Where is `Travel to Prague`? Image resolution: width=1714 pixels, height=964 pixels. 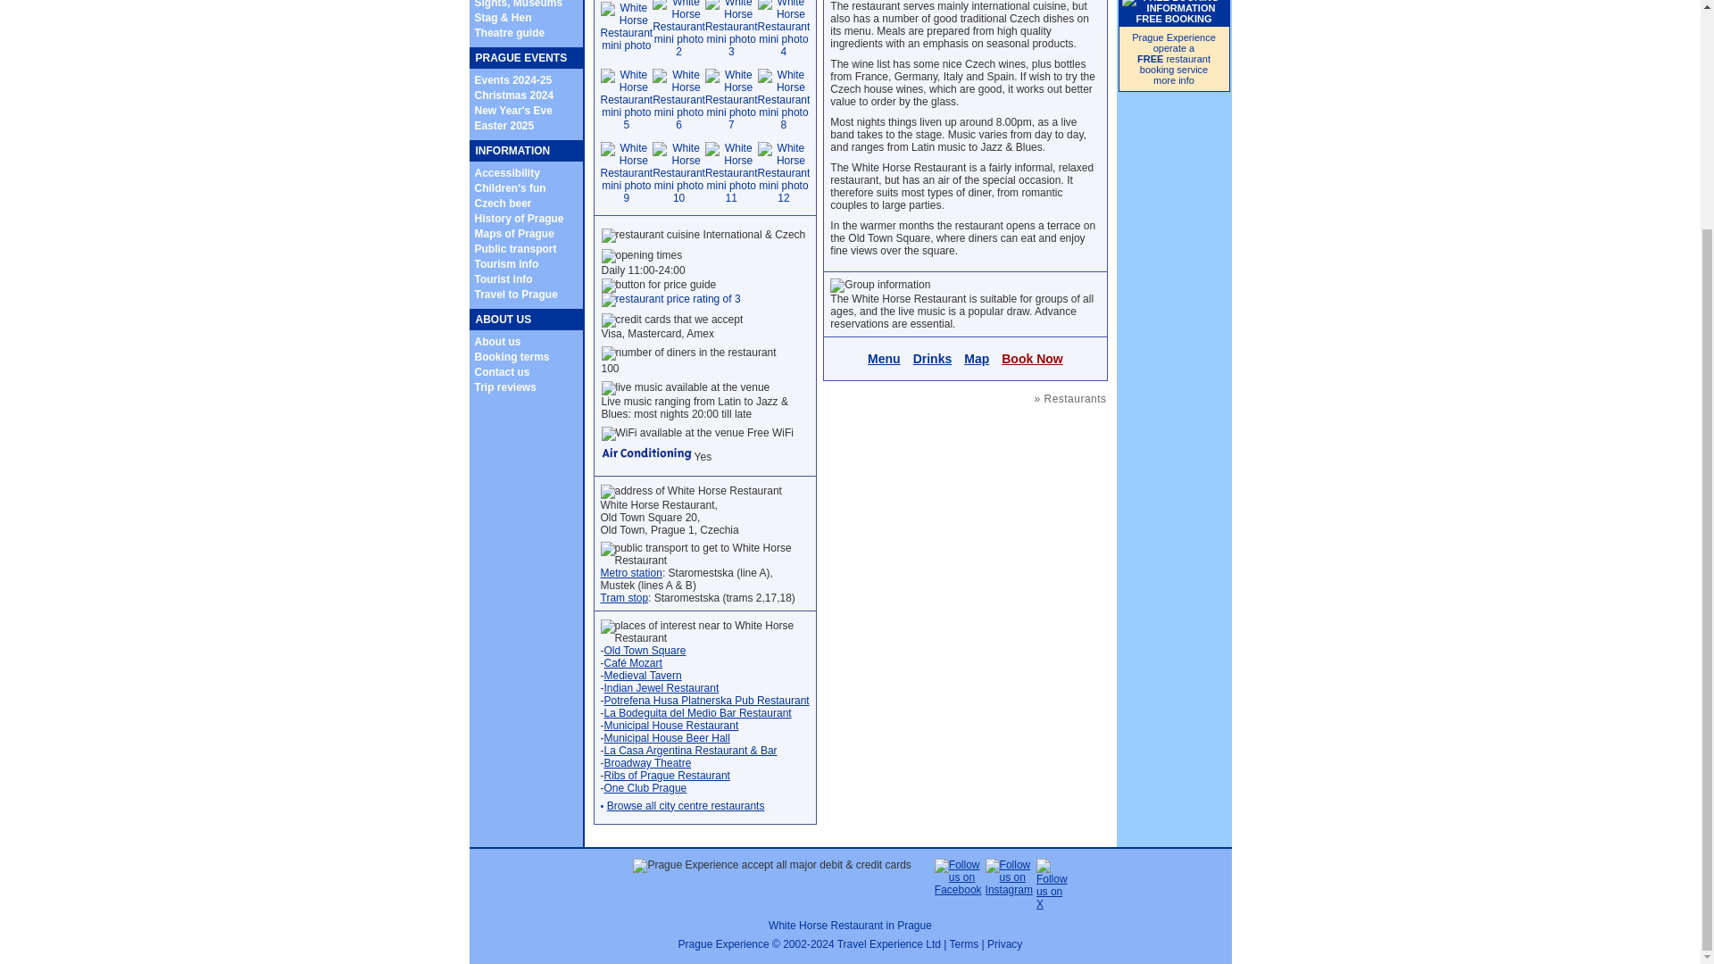
Travel to Prague is located at coordinates (516, 293).